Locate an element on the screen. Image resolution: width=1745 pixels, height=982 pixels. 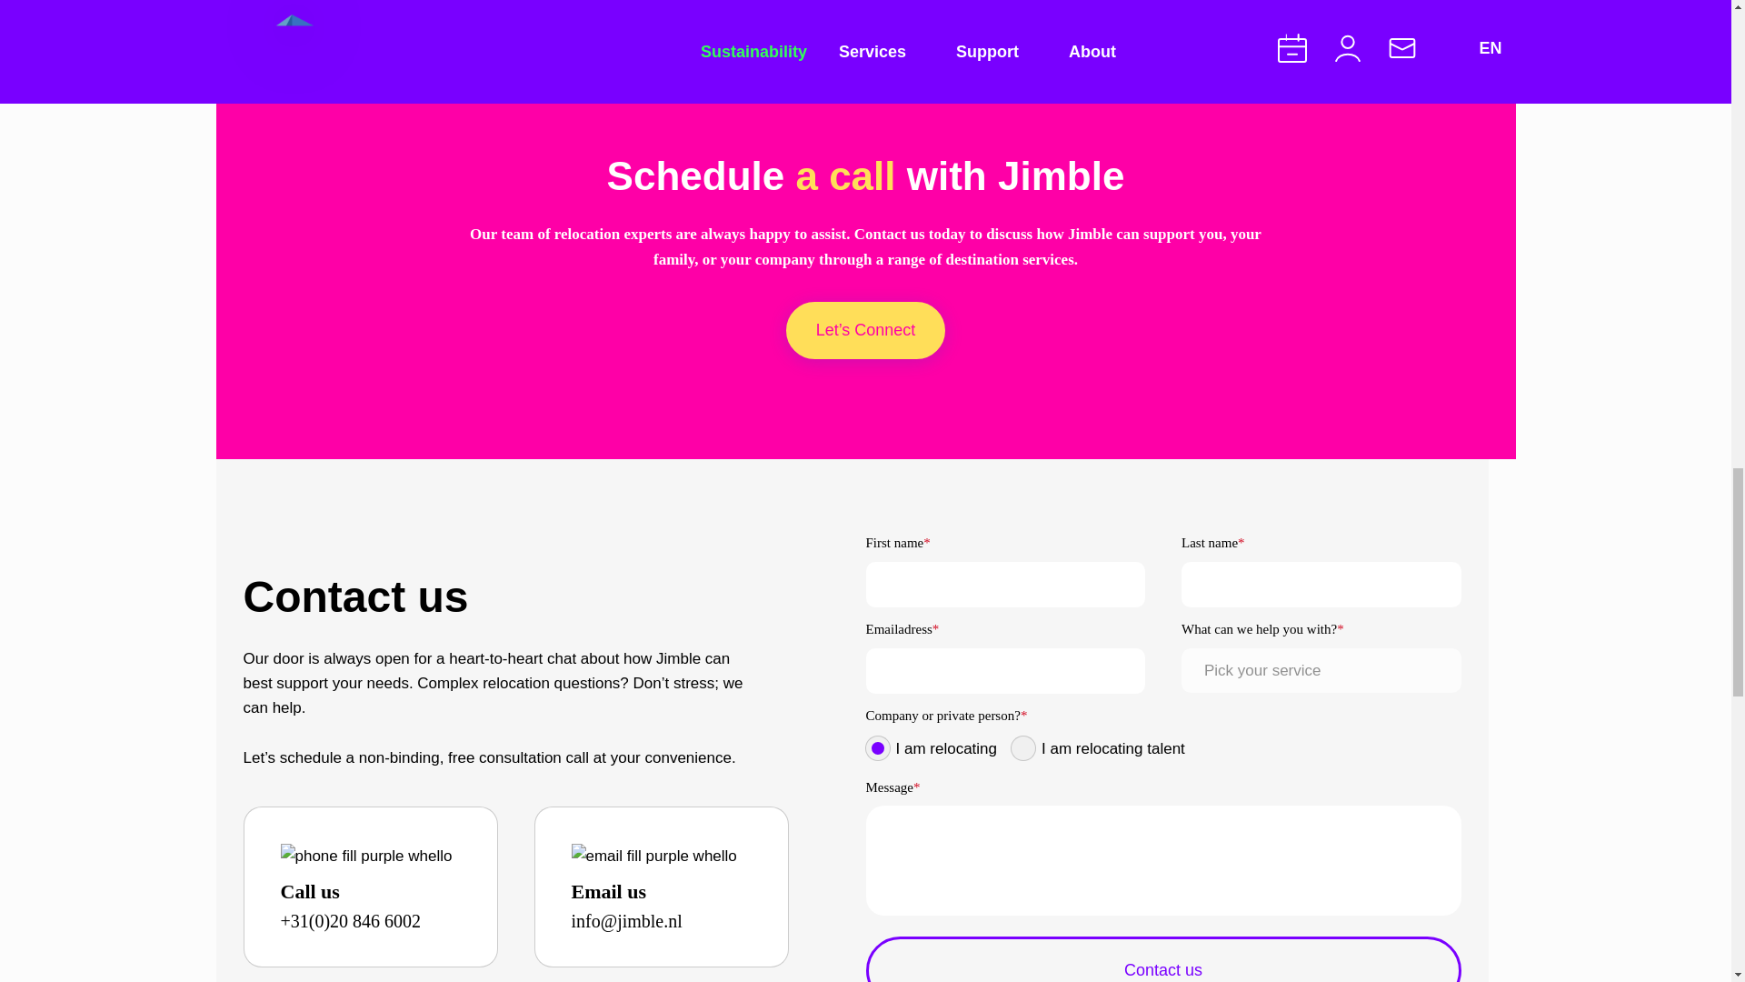
I am relocating is located at coordinates (876, 747).